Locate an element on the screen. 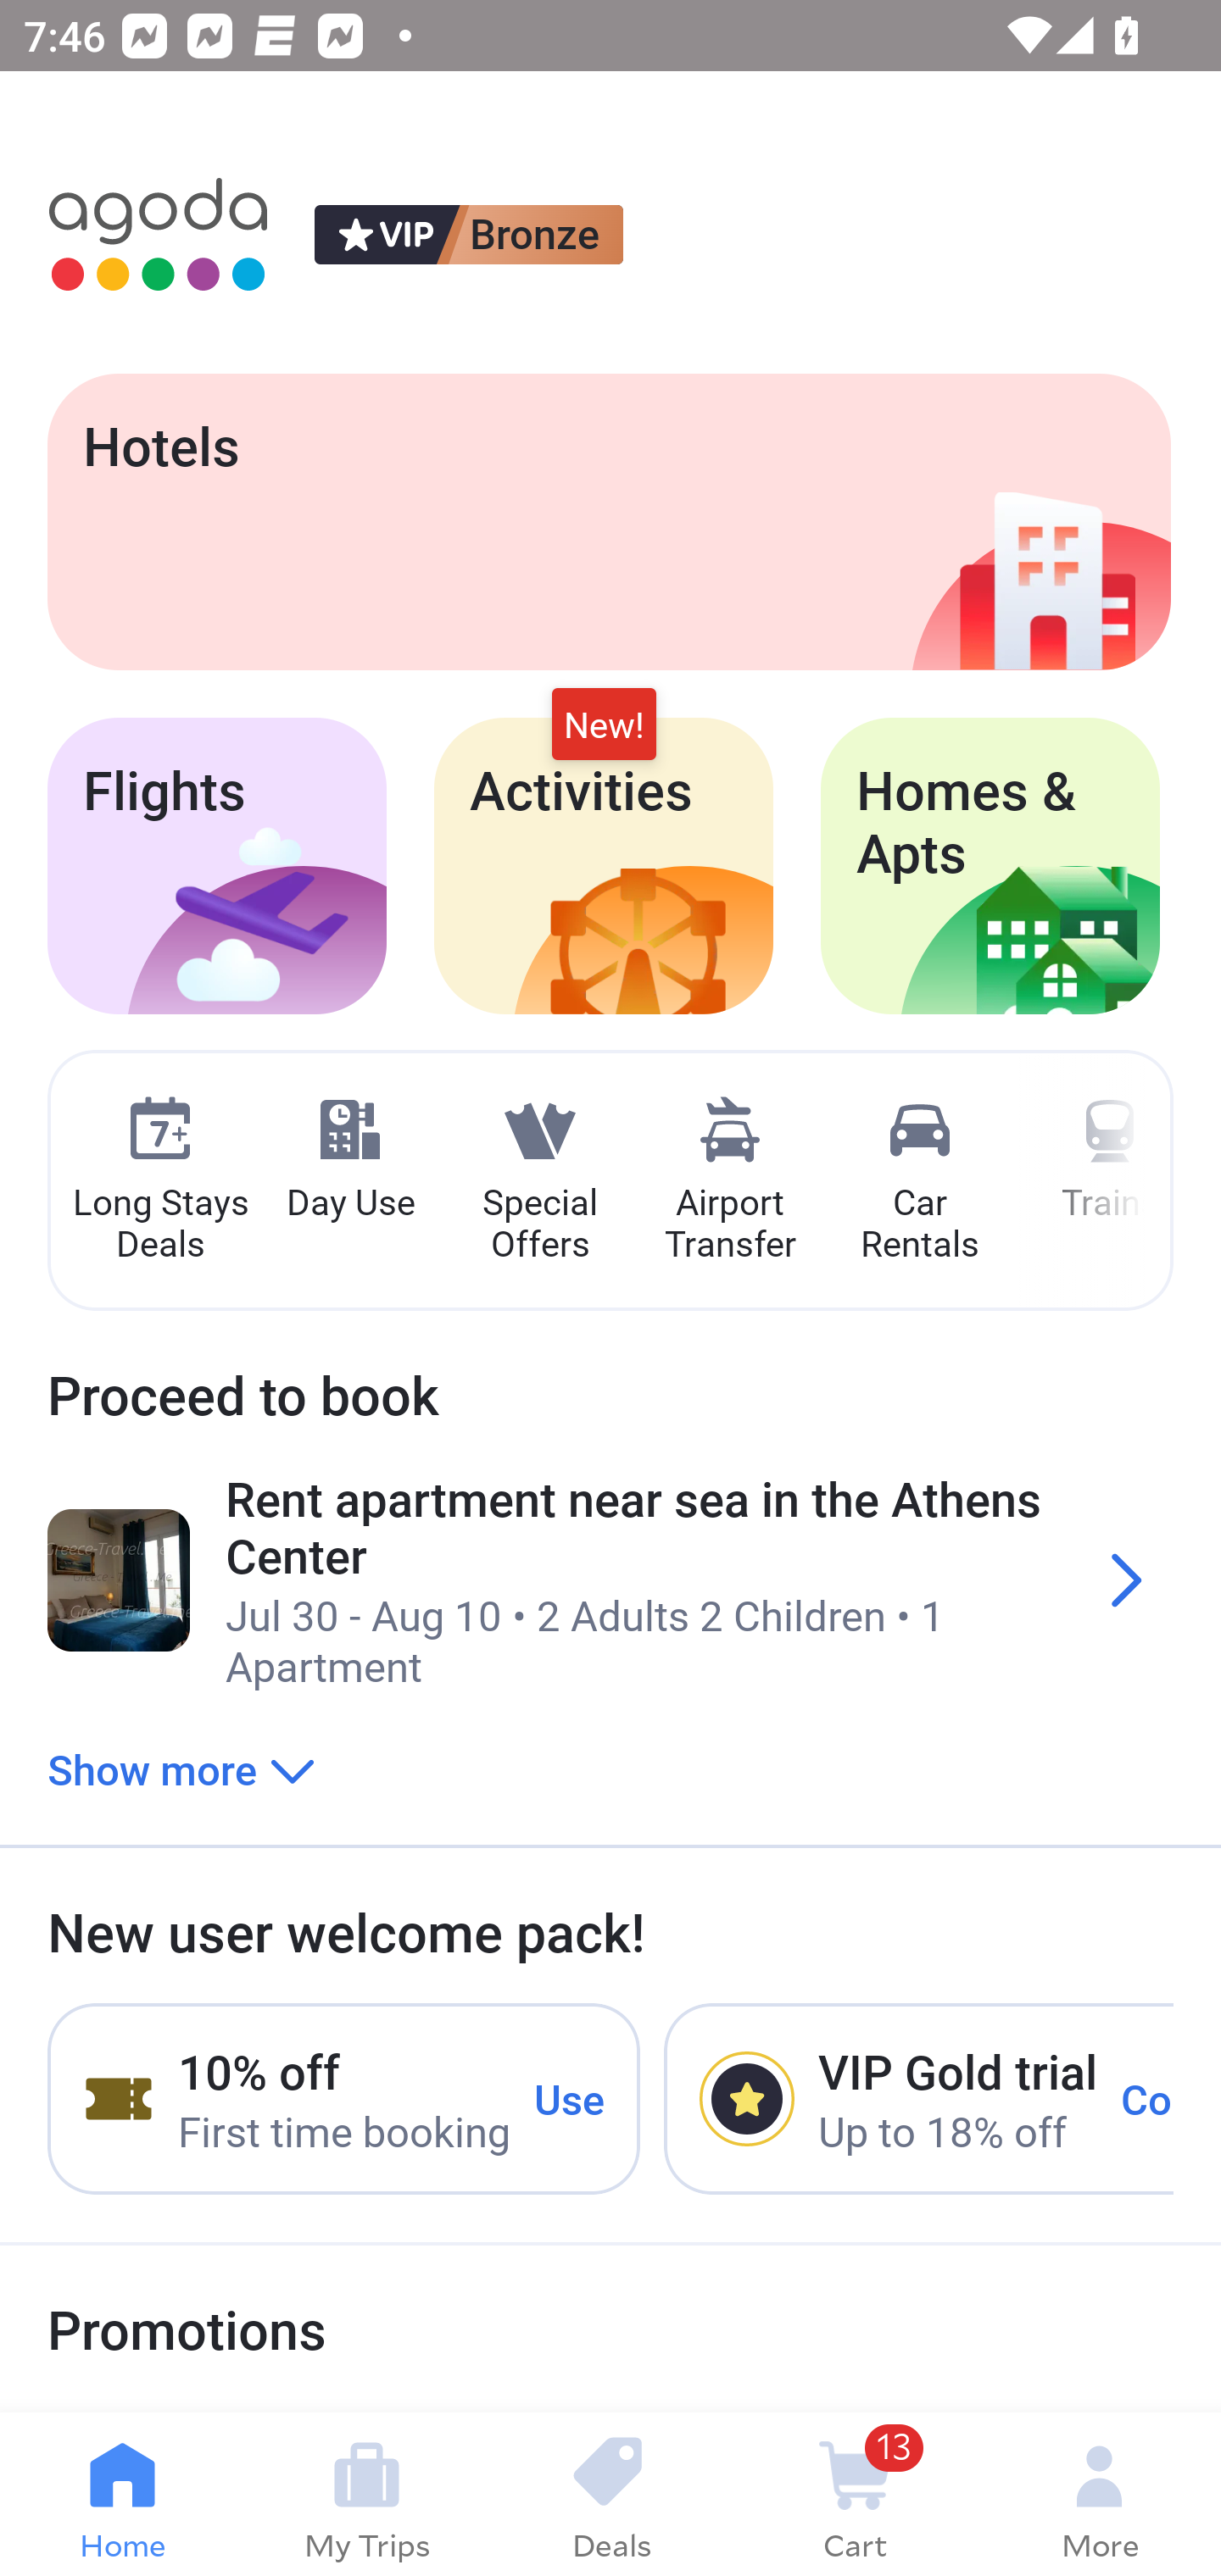  Long Stays Deals is located at coordinates (159, 1181).